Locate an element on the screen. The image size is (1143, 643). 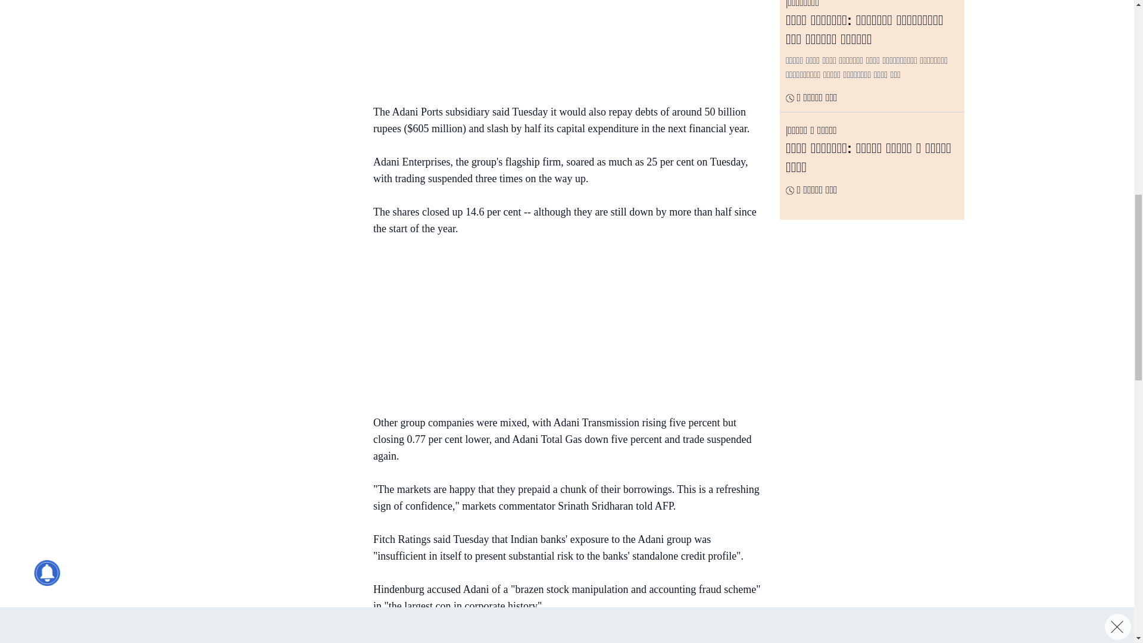
3rd party ad content is located at coordinates (561, 46).